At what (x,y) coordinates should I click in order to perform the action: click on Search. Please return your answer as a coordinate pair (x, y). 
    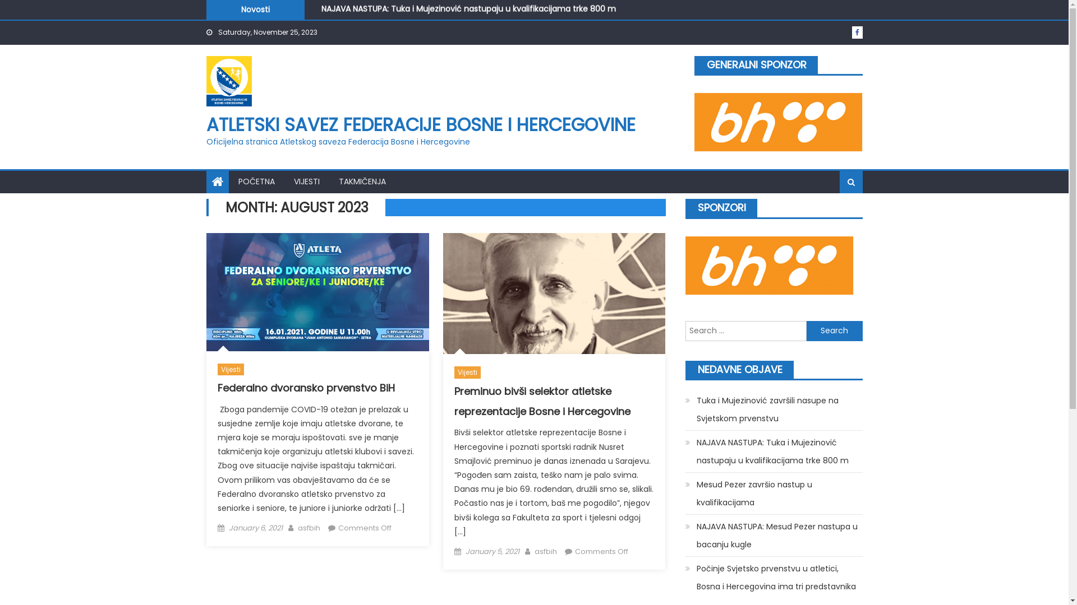
    Looking at the image, I should click on (835, 218).